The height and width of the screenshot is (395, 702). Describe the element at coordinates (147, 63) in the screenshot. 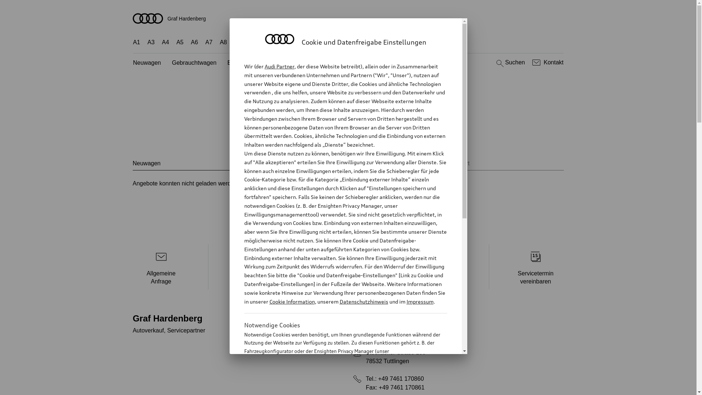

I see `Neuwagen` at that location.